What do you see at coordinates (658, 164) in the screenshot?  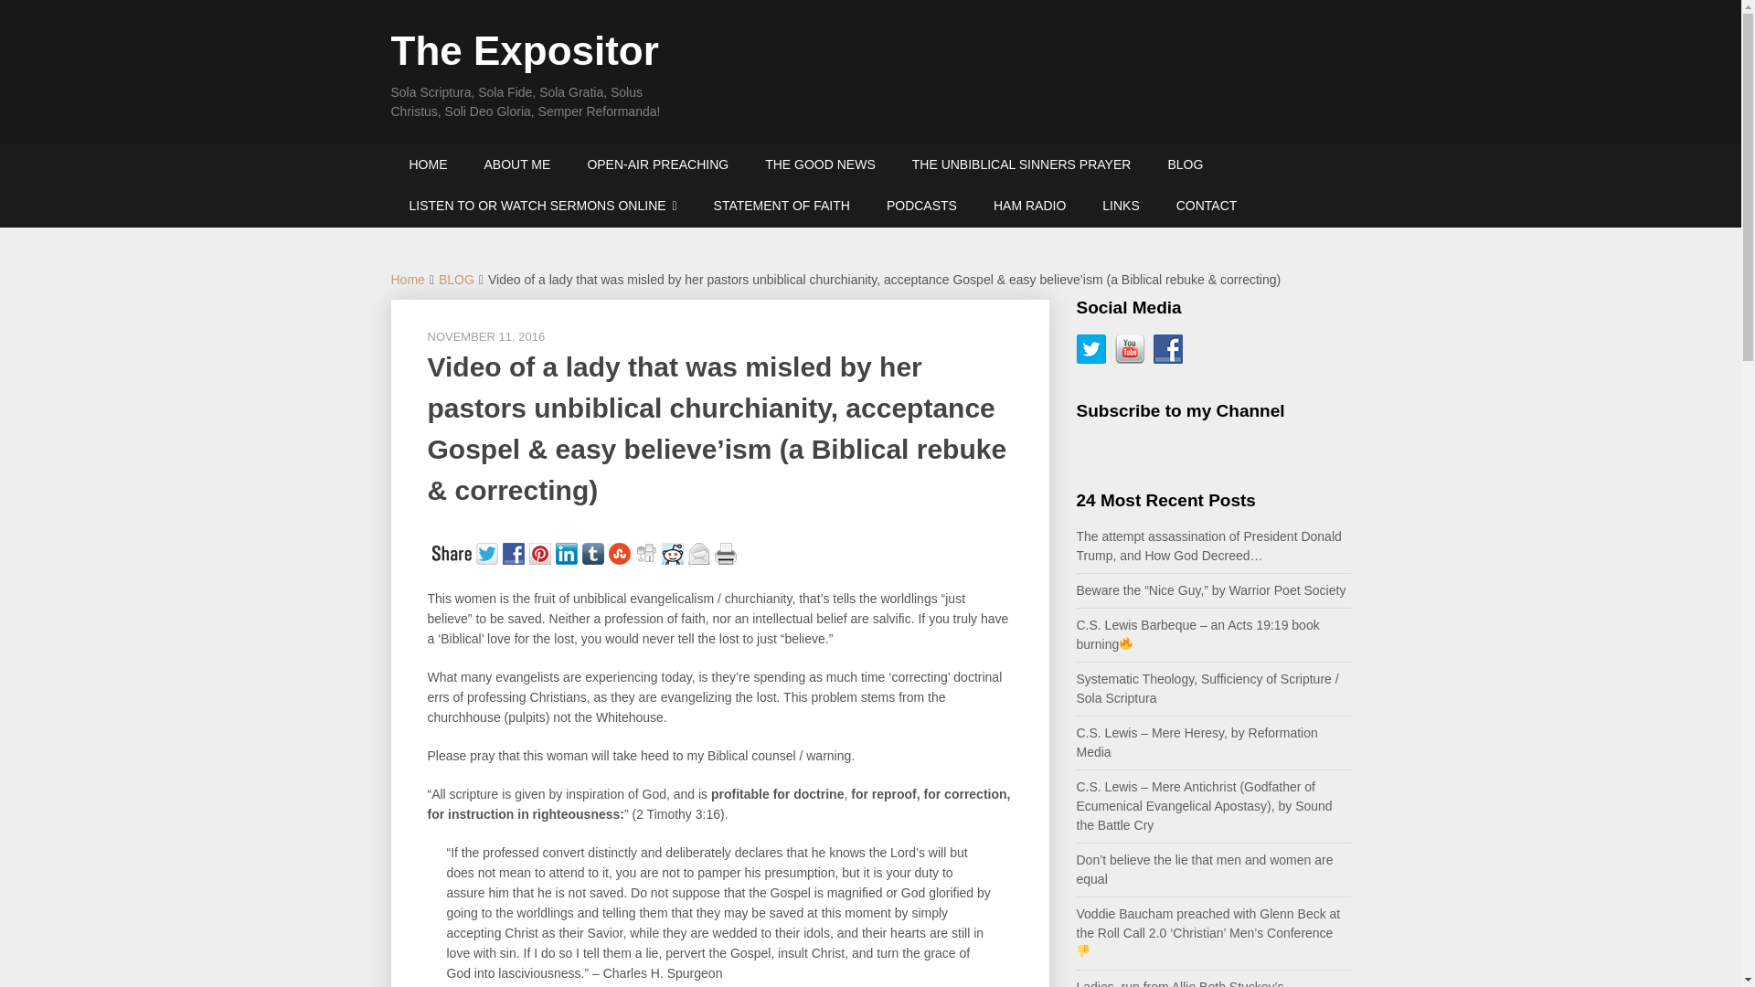 I see `OPEN-AIR PREACHING` at bounding box center [658, 164].